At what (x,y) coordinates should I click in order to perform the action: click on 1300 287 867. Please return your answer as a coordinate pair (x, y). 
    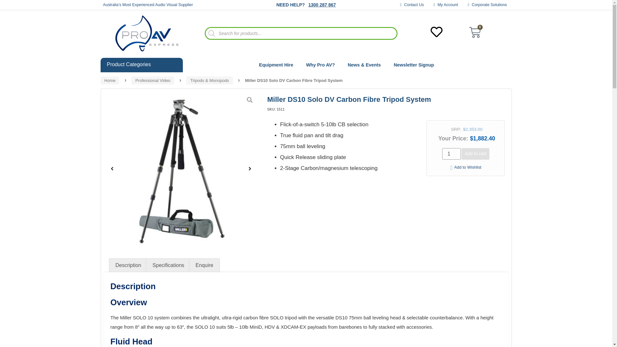
    Looking at the image, I should click on (322, 4).